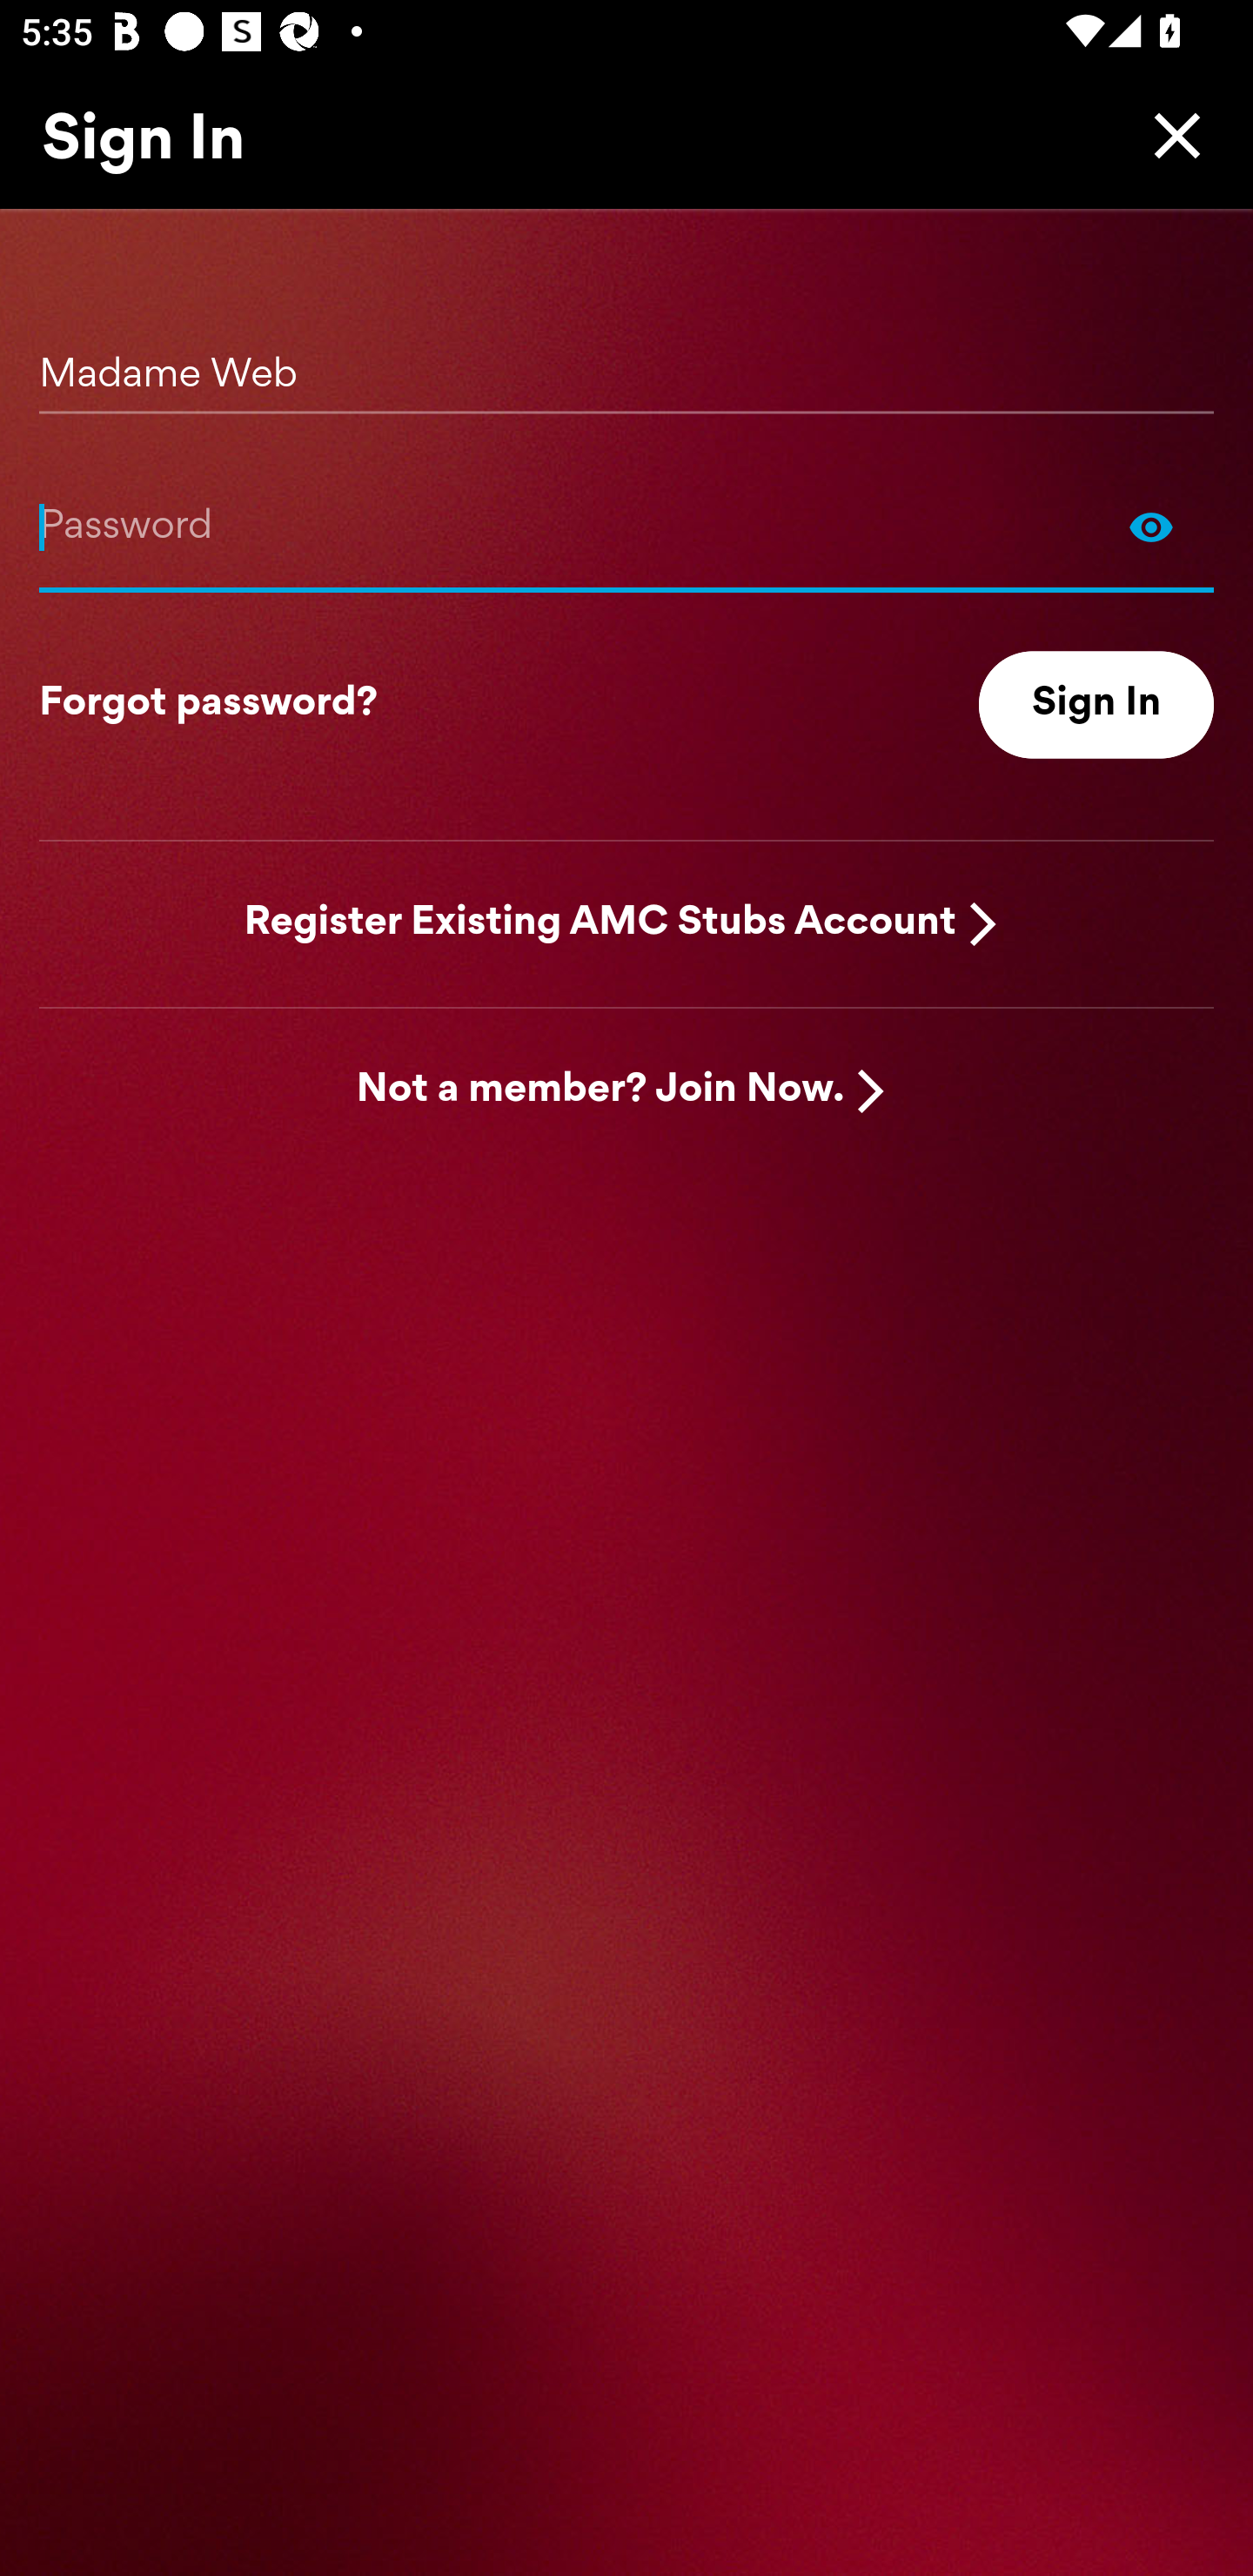  Describe the element at coordinates (1169, 135) in the screenshot. I see `Close` at that location.